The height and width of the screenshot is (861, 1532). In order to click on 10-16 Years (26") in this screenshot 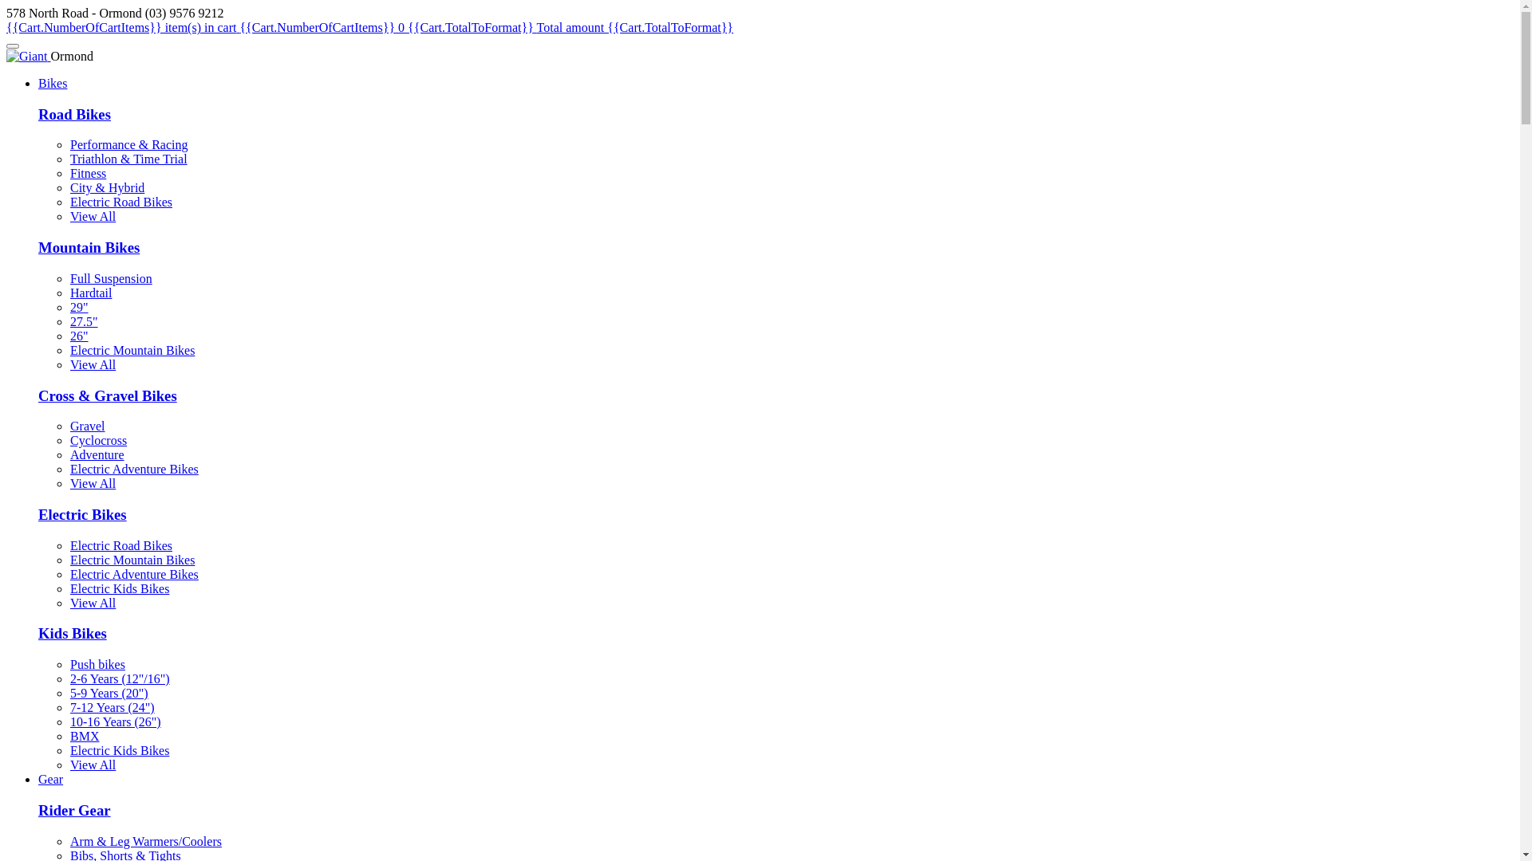, I will do `click(116, 722)`.